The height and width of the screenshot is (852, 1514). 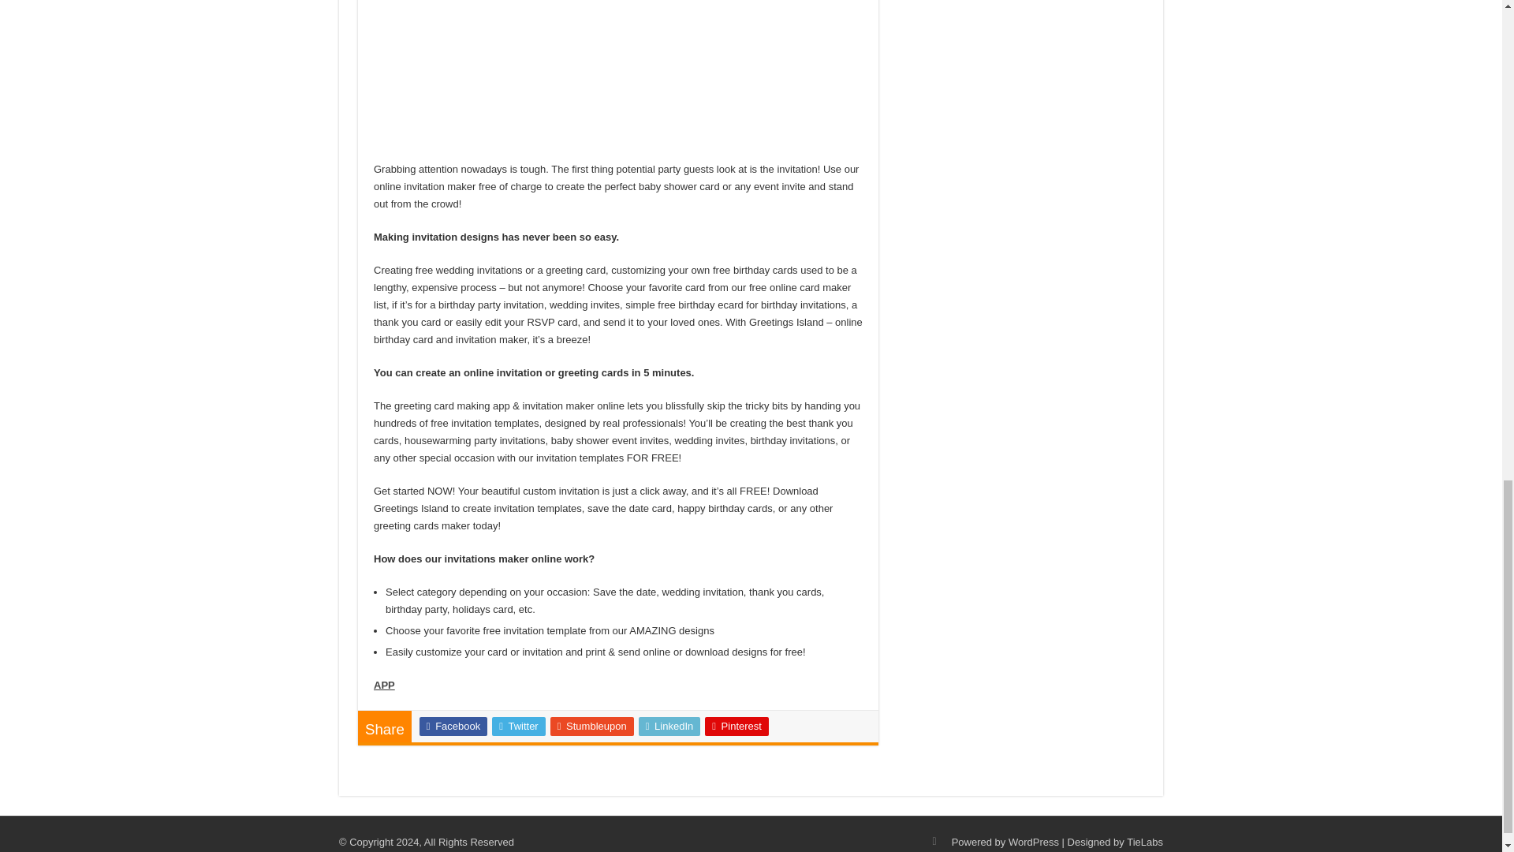 I want to click on Stumbleupon, so click(x=592, y=727).